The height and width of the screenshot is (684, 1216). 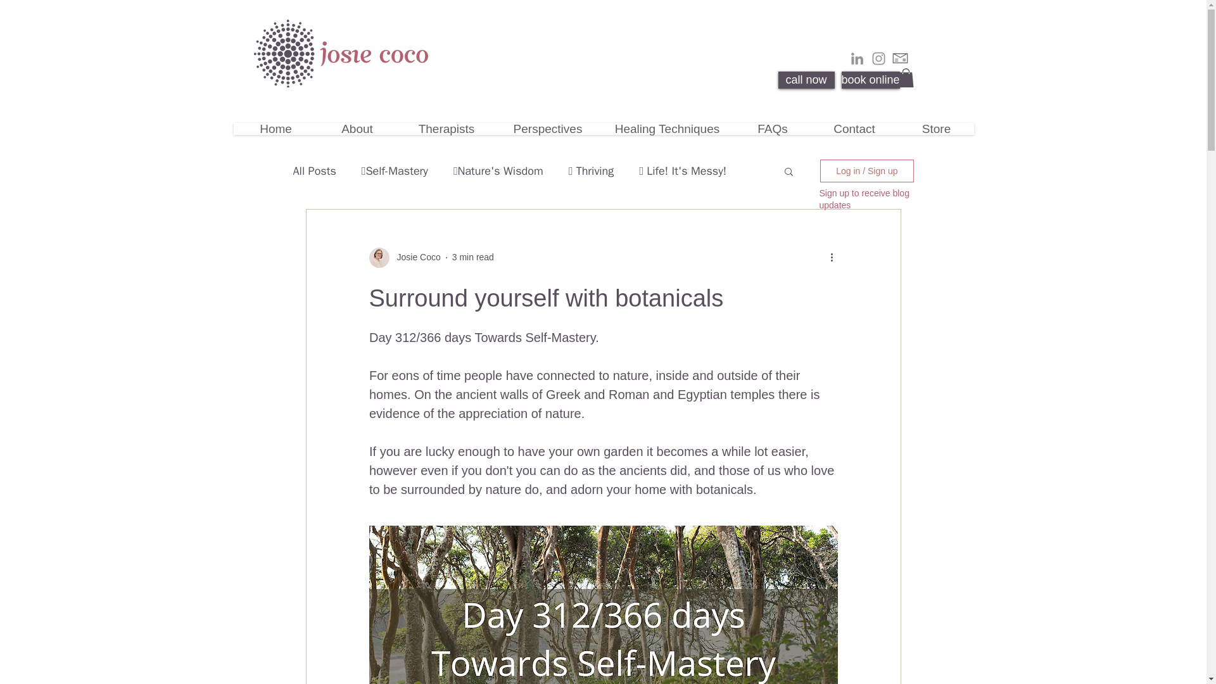 What do you see at coordinates (472, 257) in the screenshot?
I see `3 min read` at bounding box center [472, 257].